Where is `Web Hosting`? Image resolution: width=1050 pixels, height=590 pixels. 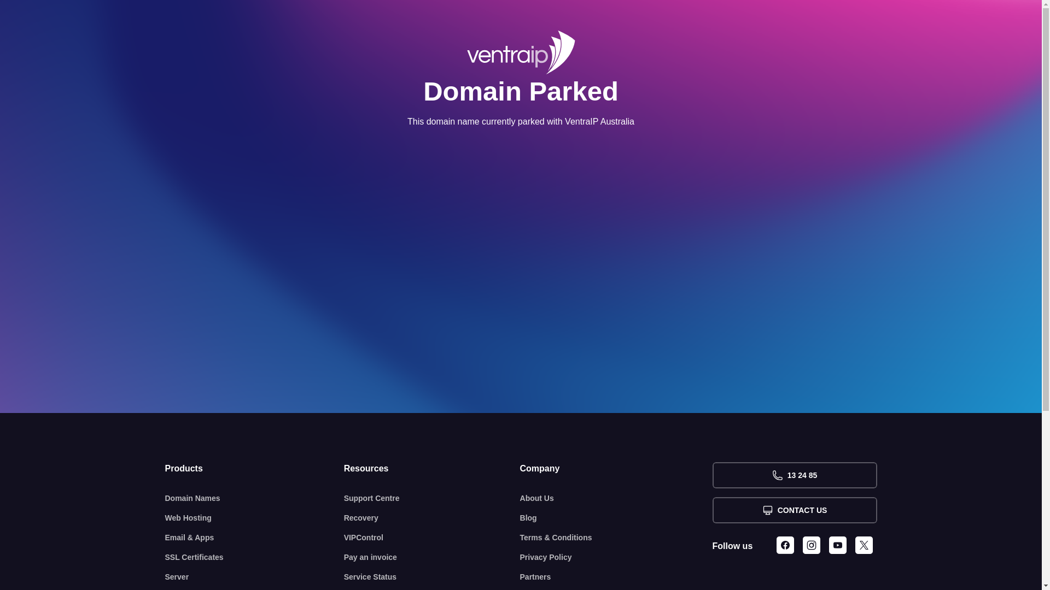 Web Hosting is located at coordinates (255, 518).